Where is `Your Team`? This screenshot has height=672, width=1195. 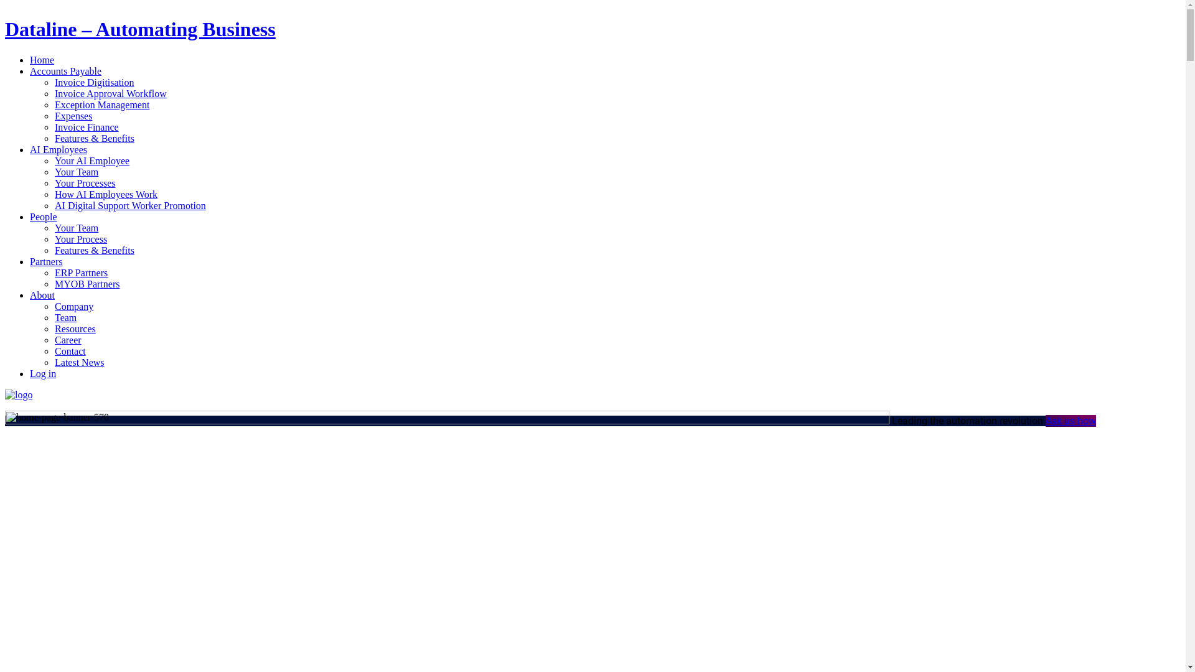
Your Team is located at coordinates (77, 172).